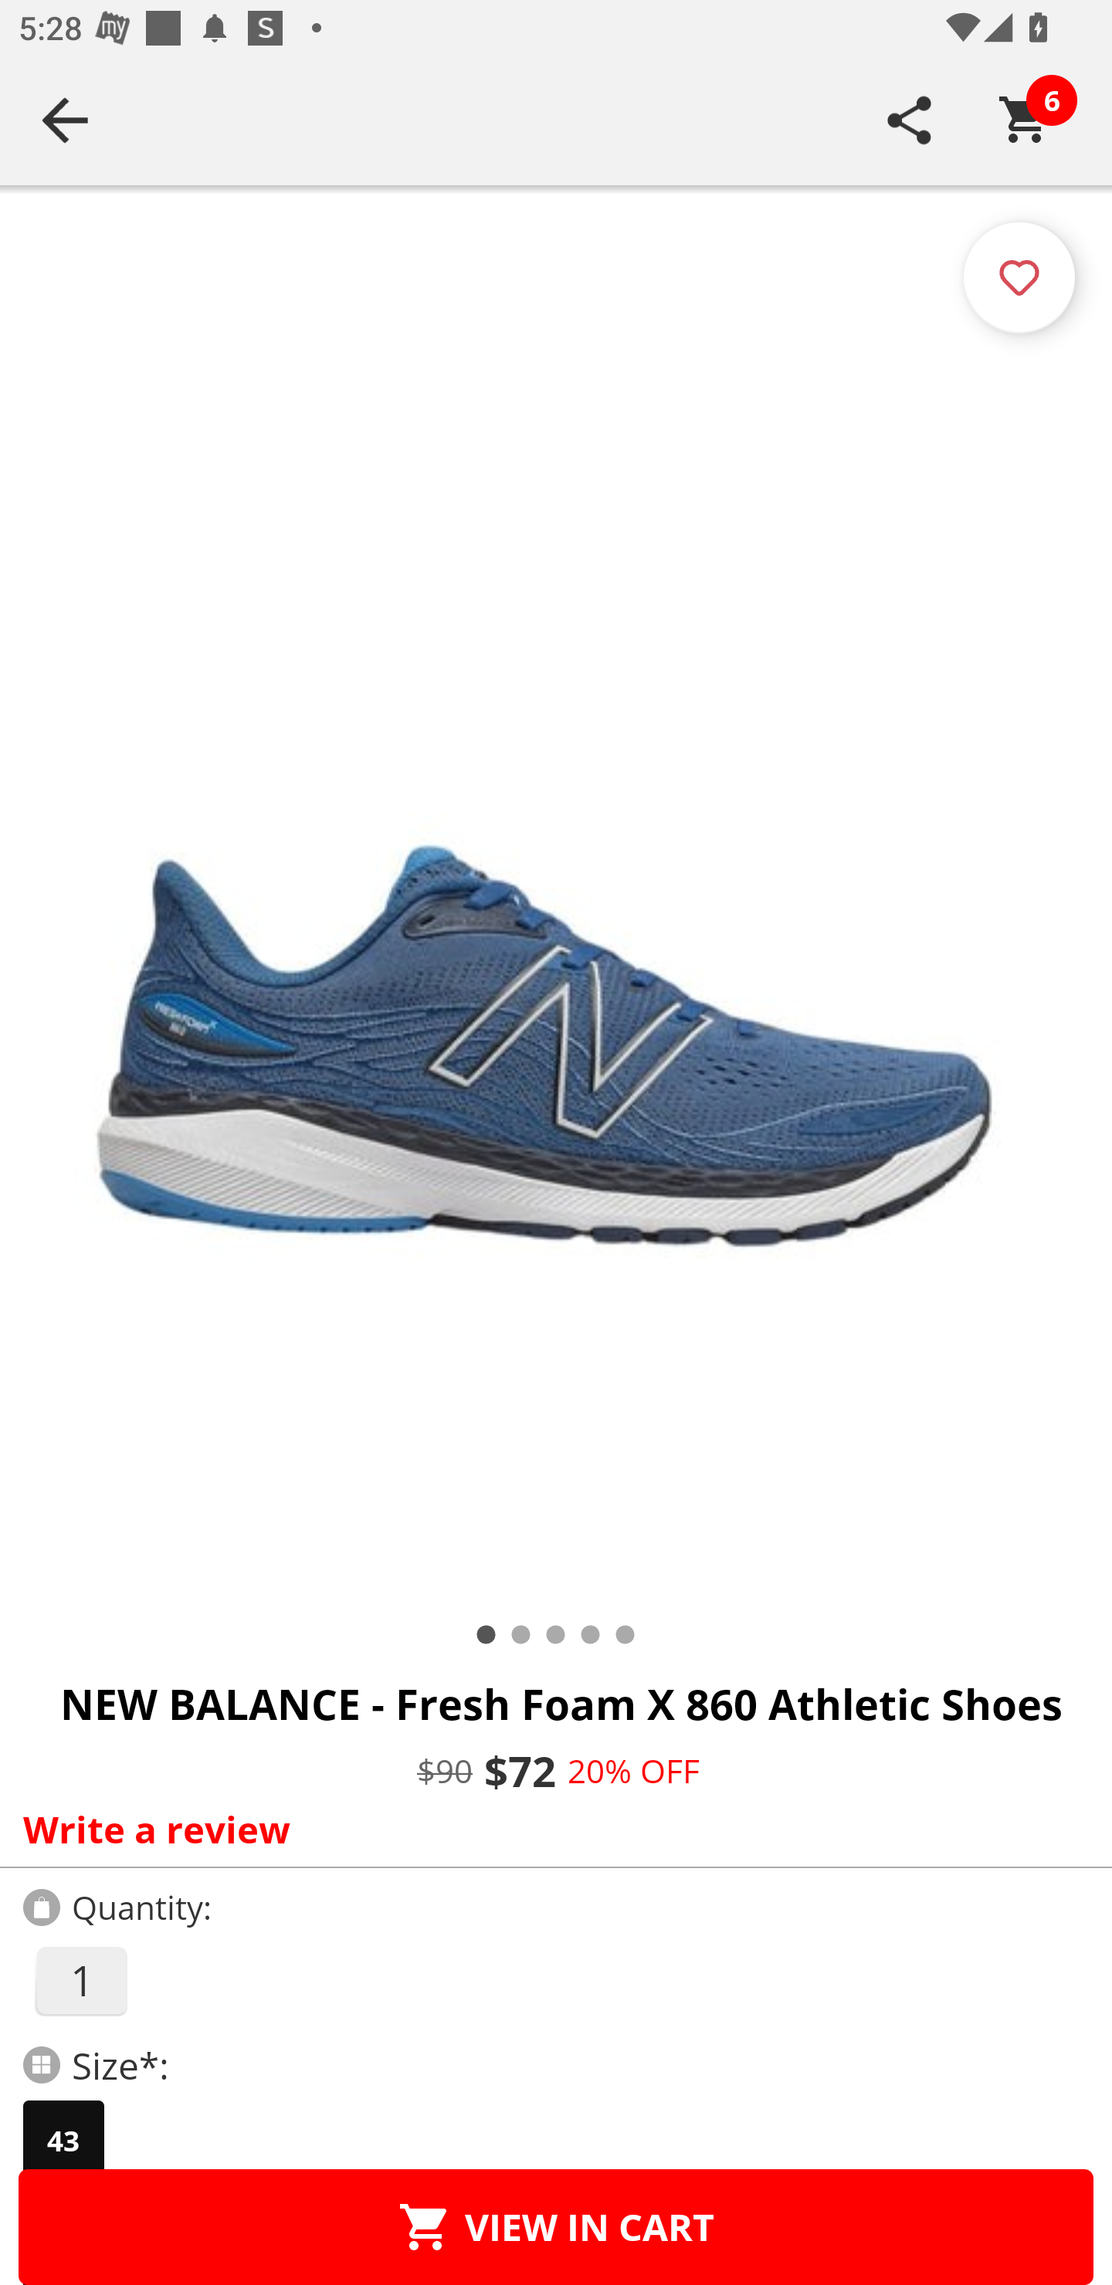  What do you see at coordinates (63, 2141) in the screenshot?
I see `43` at bounding box center [63, 2141].